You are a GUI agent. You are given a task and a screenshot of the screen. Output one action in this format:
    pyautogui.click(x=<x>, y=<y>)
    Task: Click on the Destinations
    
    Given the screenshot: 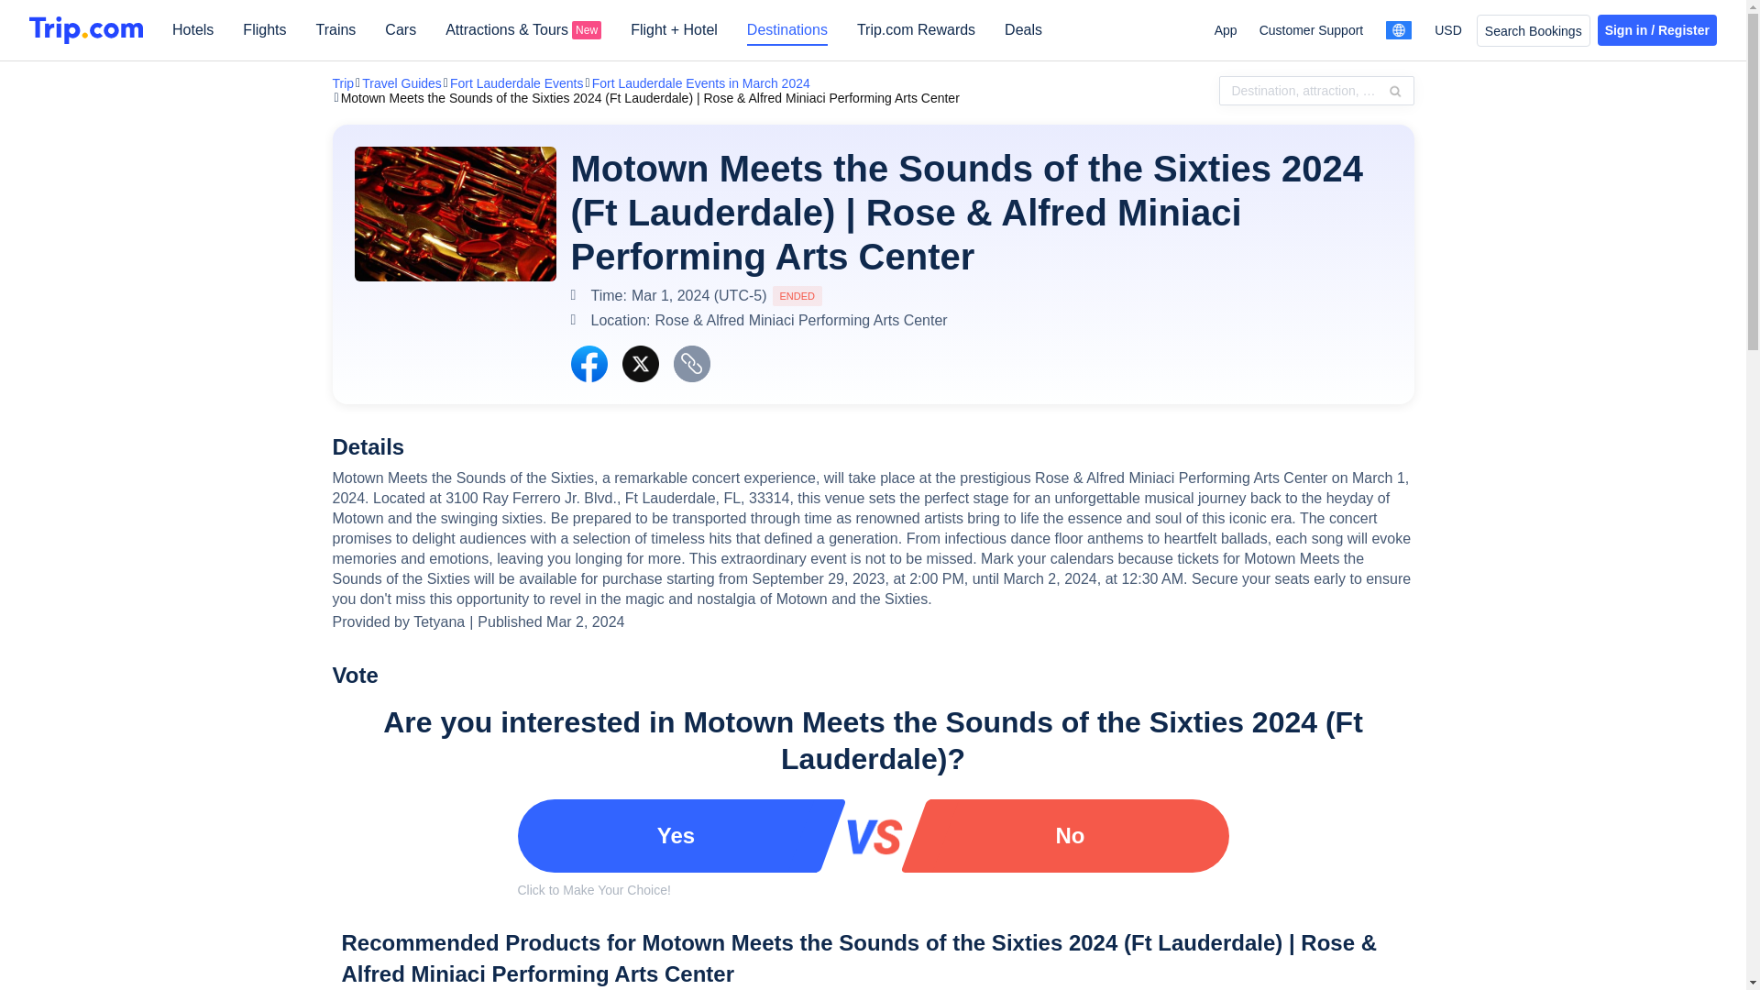 What is the action you would take?
    pyautogui.click(x=786, y=37)
    